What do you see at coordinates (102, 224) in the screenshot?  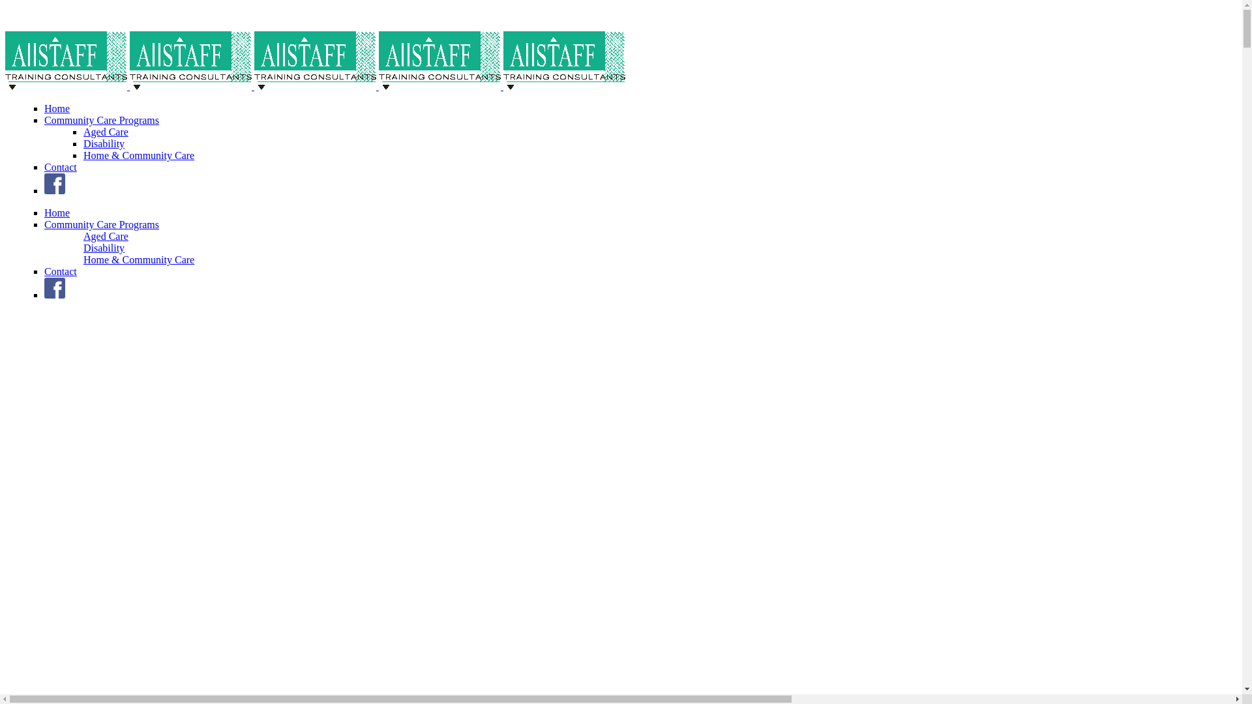 I see `Community Care Programs` at bounding box center [102, 224].